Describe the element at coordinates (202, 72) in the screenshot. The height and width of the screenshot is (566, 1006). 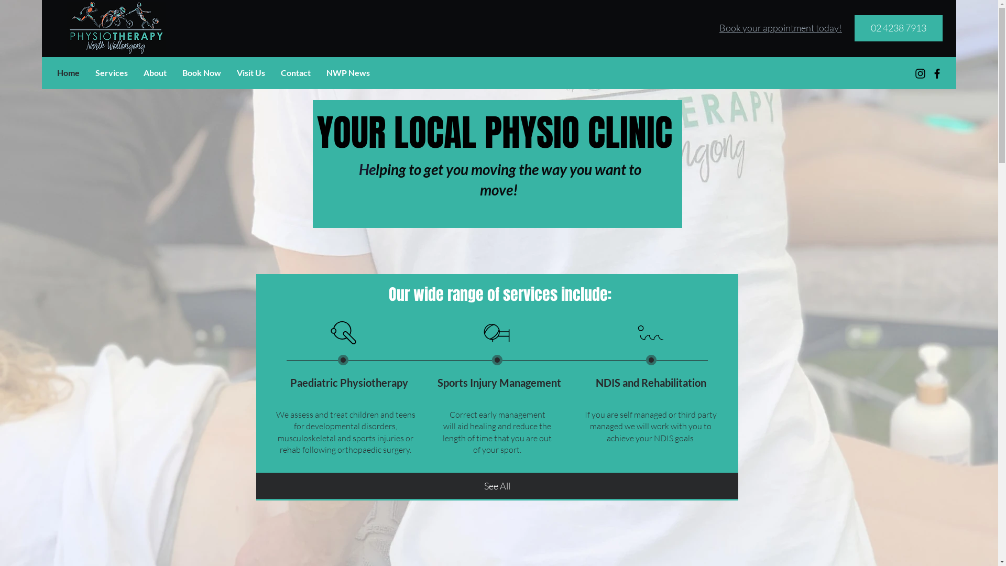
I see `Book Now` at that location.